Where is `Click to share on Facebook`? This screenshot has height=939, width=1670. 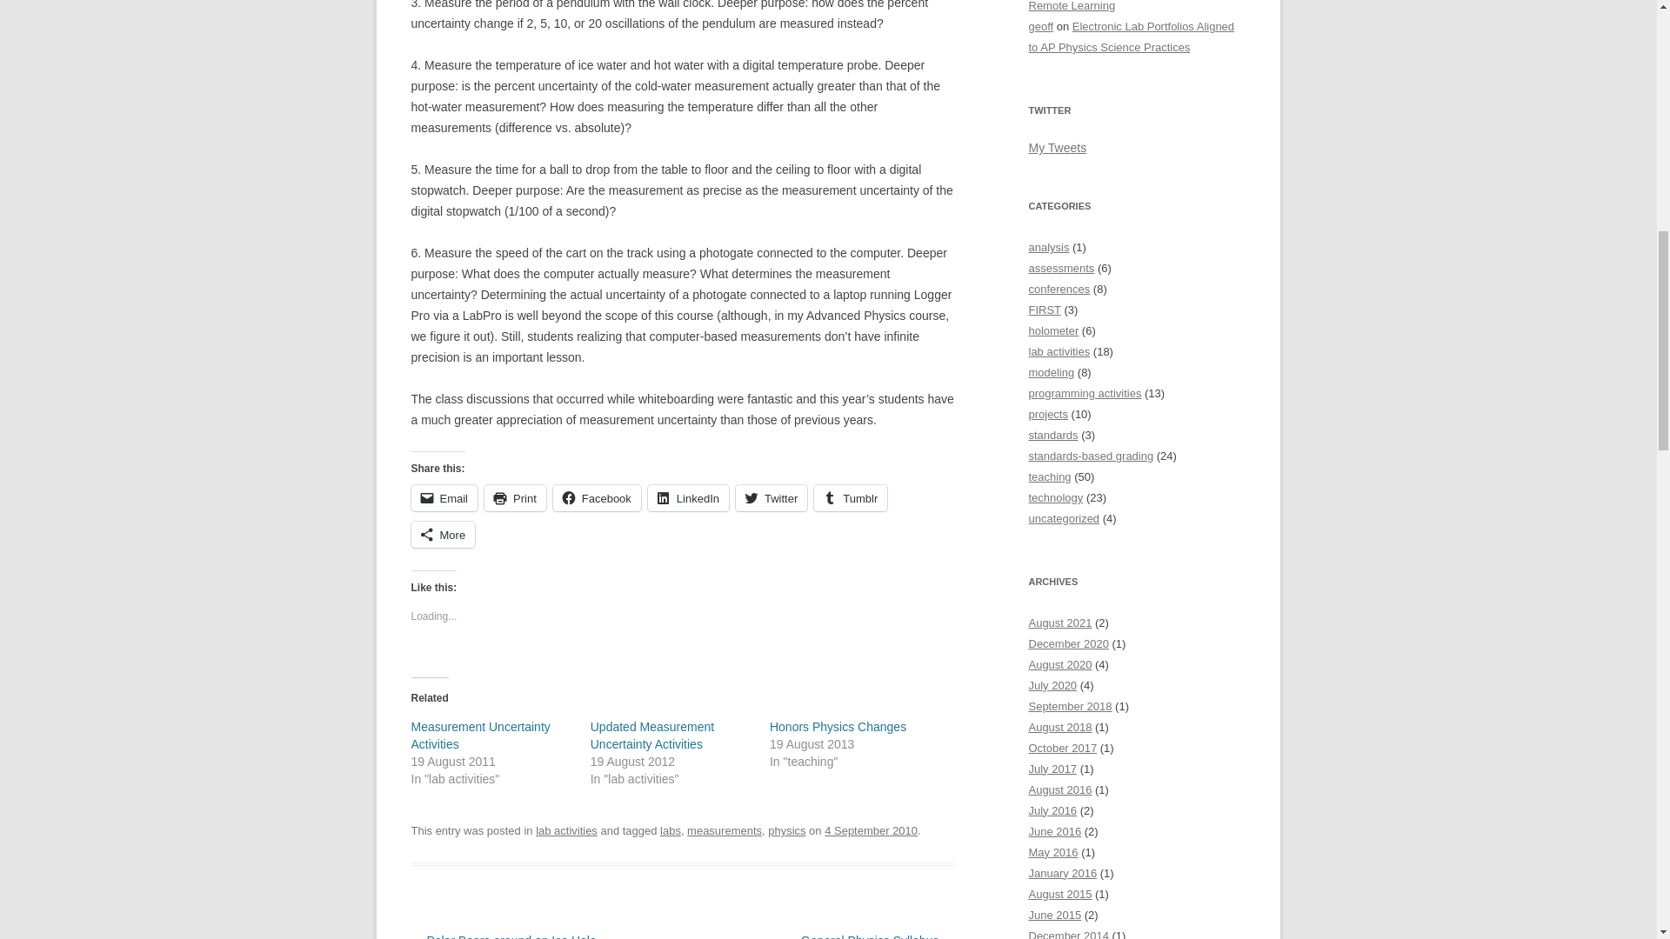
Click to share on Facebook is located at coordinates (597, 497).